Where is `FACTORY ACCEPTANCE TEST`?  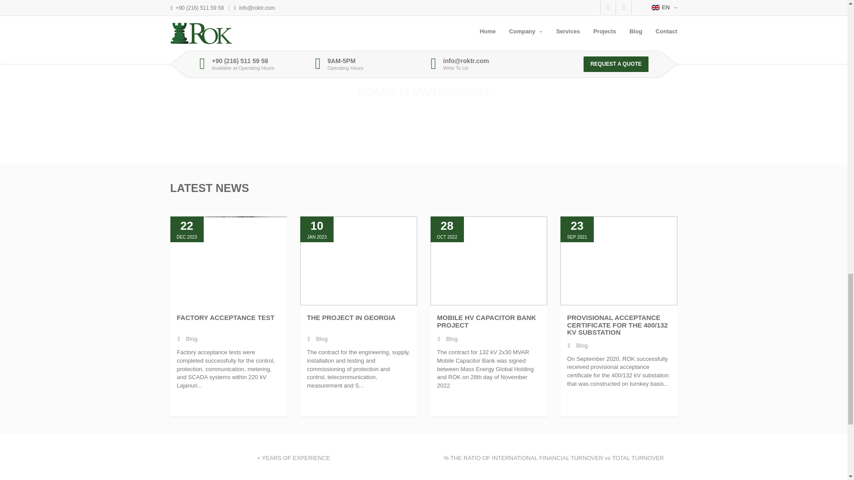 FACTORY ACCEPTANCE TEST is located at coordinates (226, 317).